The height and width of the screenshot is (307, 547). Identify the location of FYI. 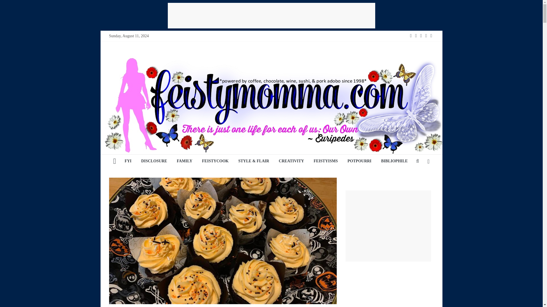
(128, 161).